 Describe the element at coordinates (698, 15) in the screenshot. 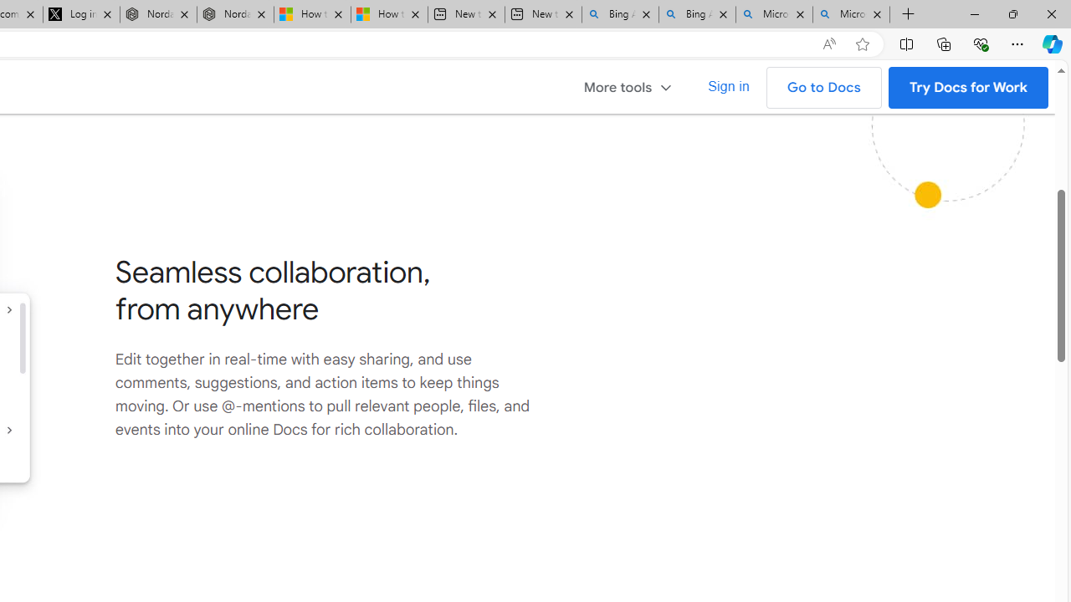

I see `Bing AI - Search` at that location.